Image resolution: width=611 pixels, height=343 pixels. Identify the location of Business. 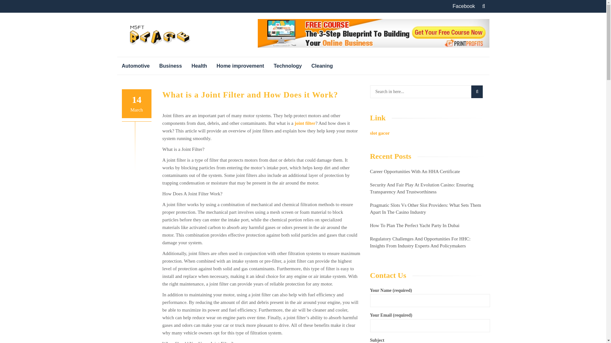
(171, 66).